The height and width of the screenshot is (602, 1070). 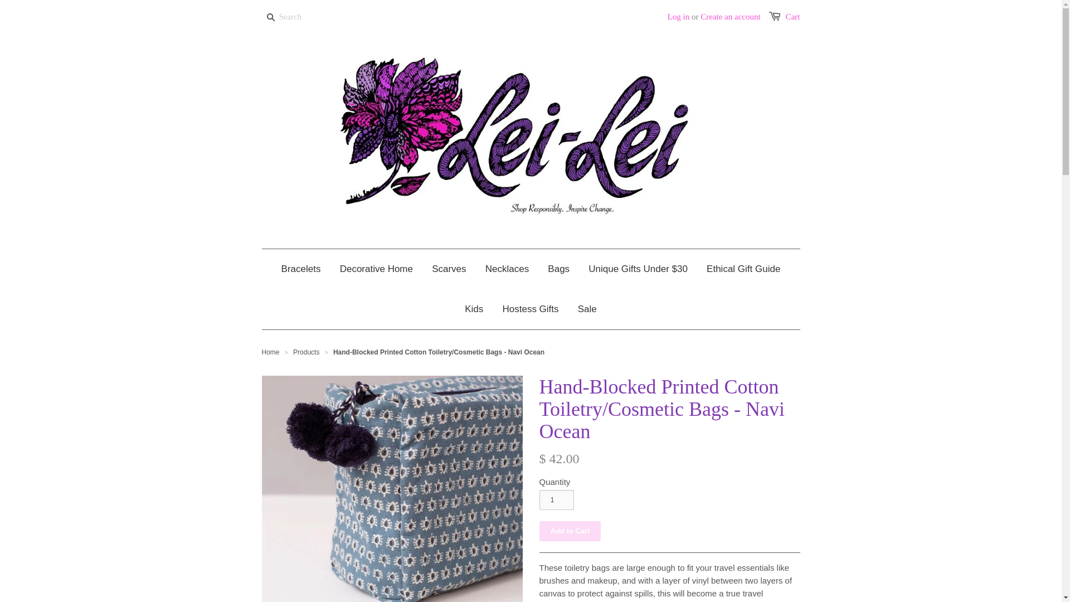 I want to click on Log in, so click(x=679, y=16).